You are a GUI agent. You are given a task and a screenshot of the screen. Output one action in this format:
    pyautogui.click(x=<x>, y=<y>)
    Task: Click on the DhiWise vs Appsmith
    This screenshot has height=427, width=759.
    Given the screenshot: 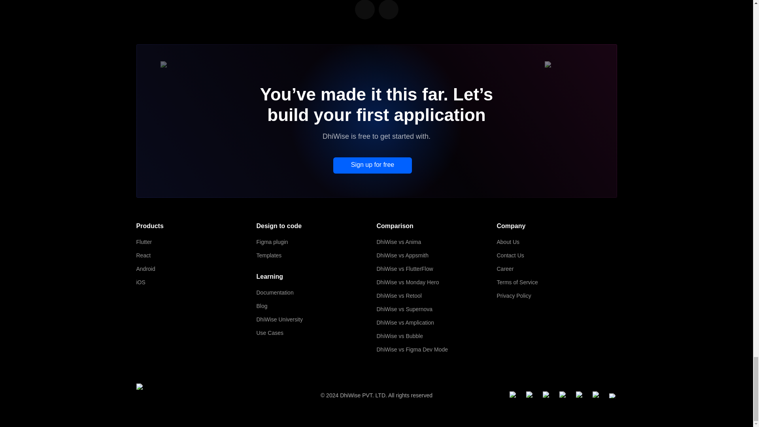 What is the action you would take?
    pyautogui.click(x=436, y=255)
    